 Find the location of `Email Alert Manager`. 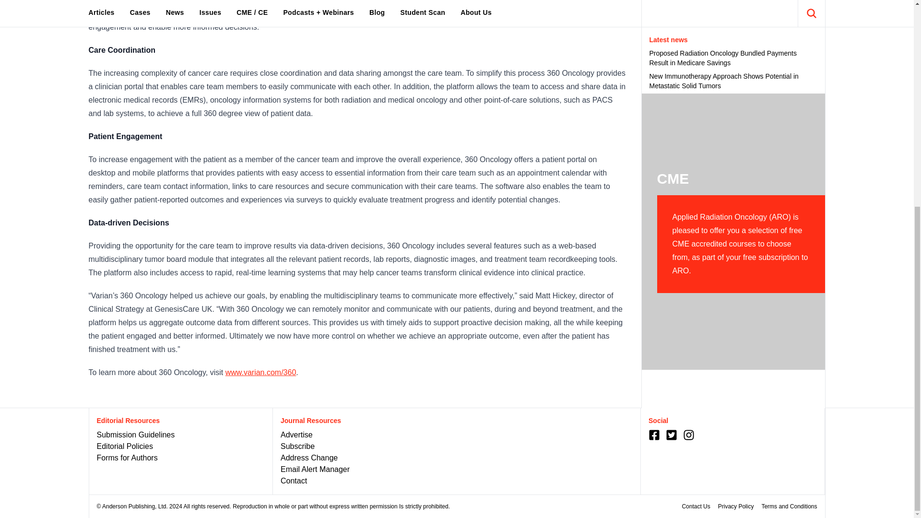

Email Alert Manager is located at coordinates (315, 469).